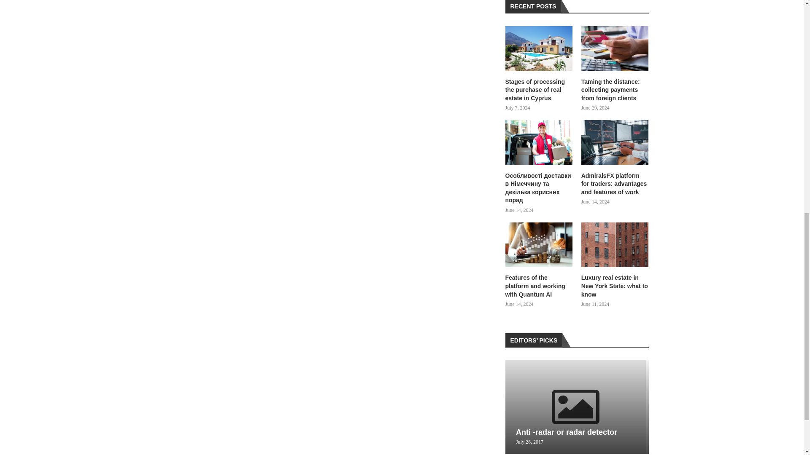  What do you see at coordinates (539, 90) in the screenshot?
I see `Stages of processing the purchase of real estate in Cyprus` at bounding box center [539, 90].